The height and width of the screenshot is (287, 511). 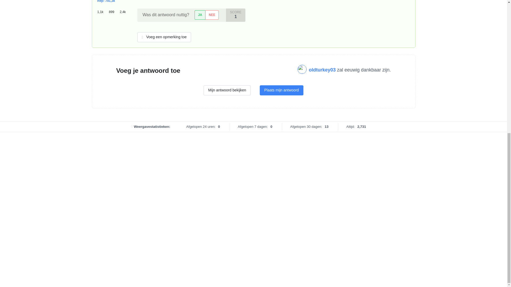 I want to click on 899 Zilver badges, so click(x=114, y=10).